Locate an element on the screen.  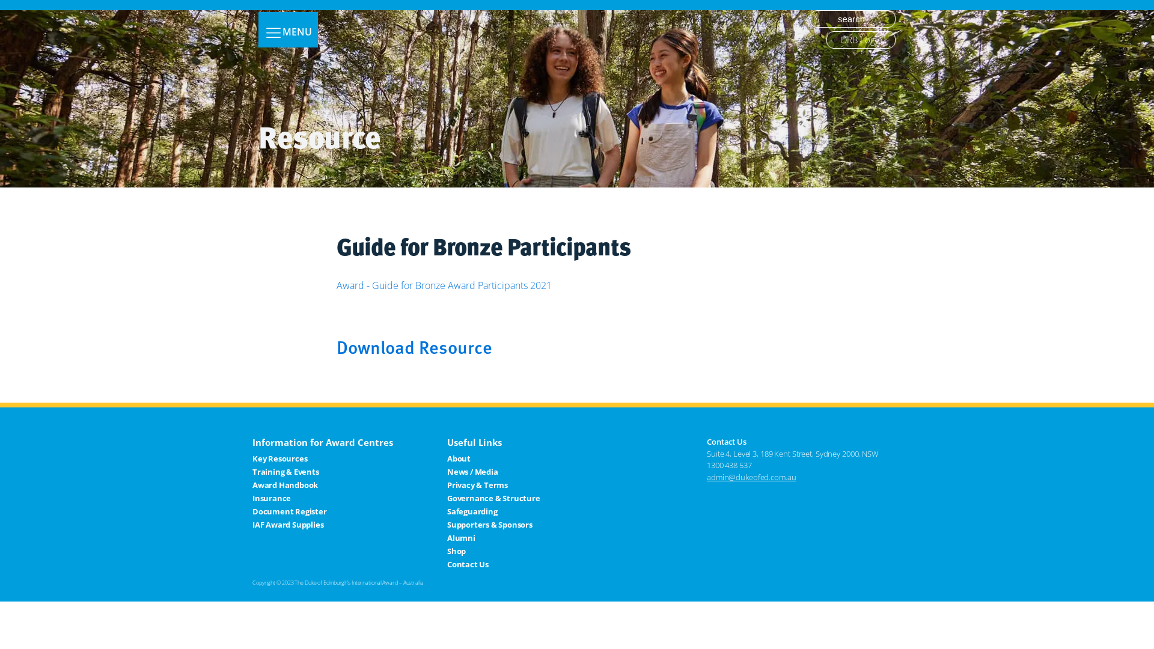
About is located at coordinates (494, 459).